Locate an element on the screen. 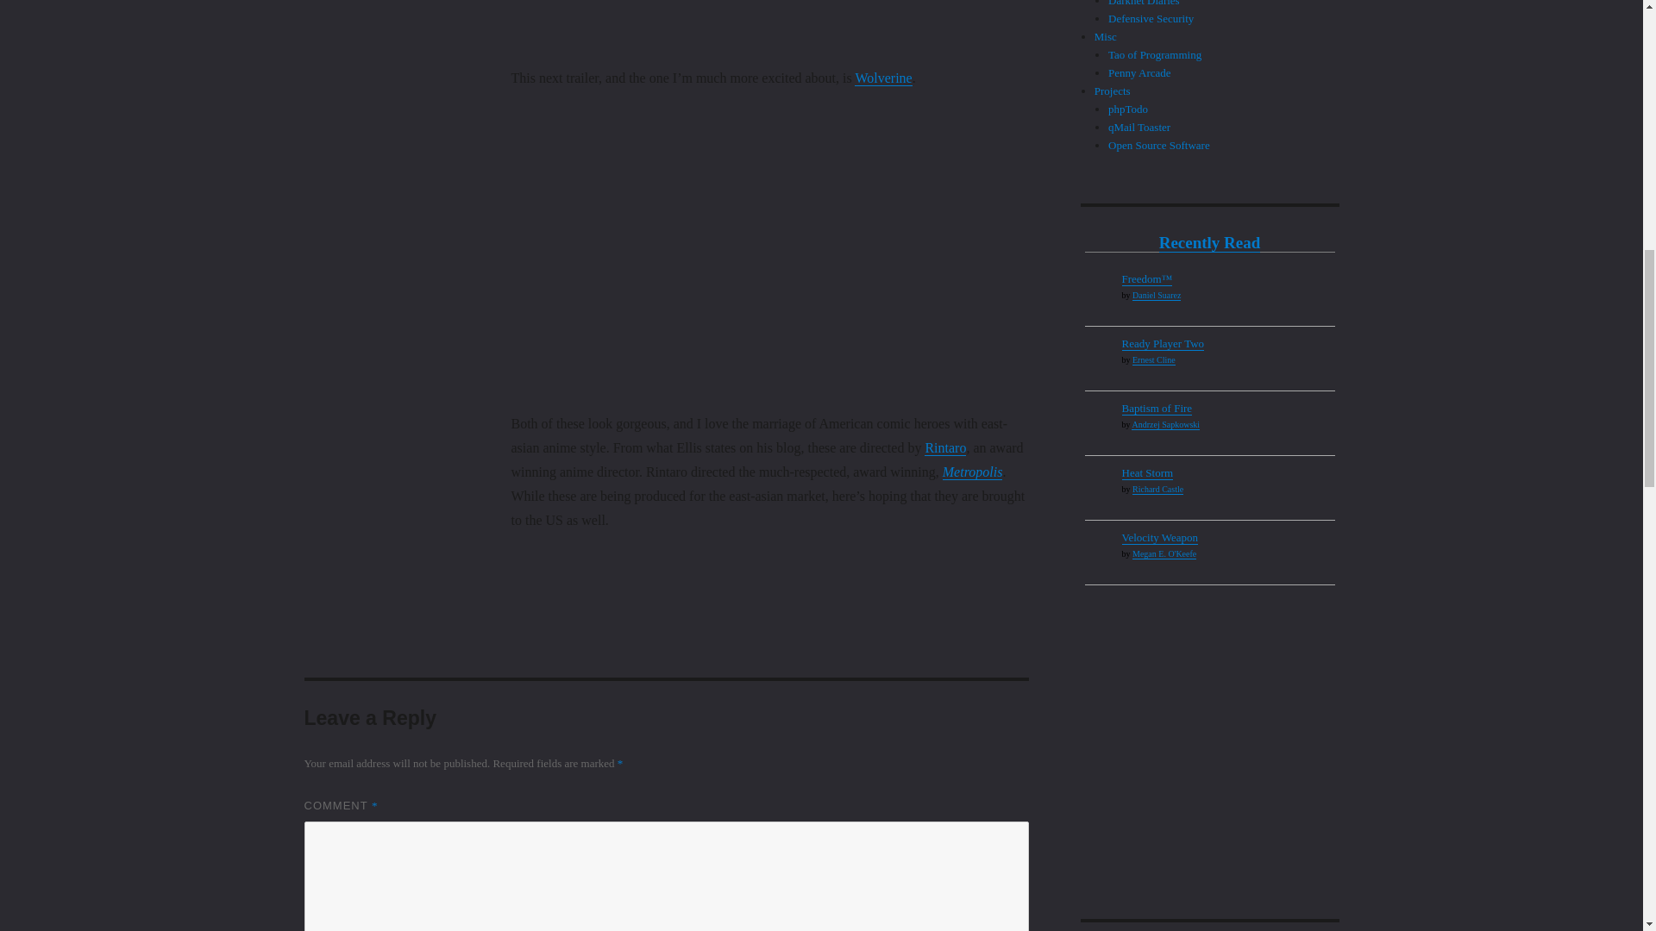 This screenshot has width=1656, height=931. Wolverine is located at coordinates (883, 78).